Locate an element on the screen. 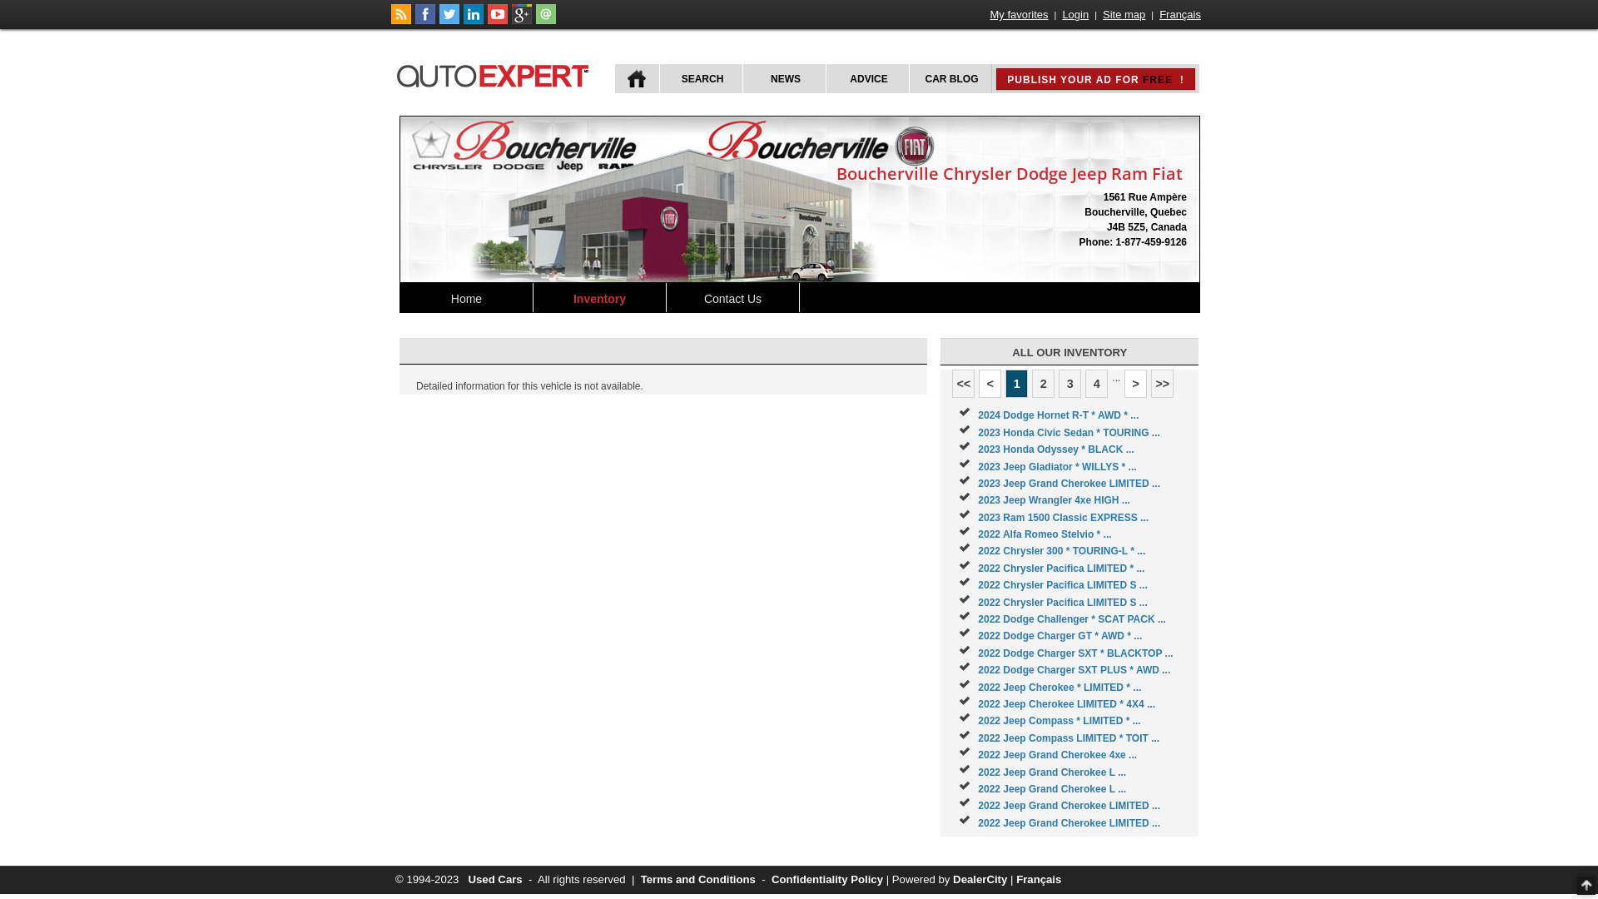 This screenshot has height=899, width=1598. SEARCH is located at coordinates (701, 78).